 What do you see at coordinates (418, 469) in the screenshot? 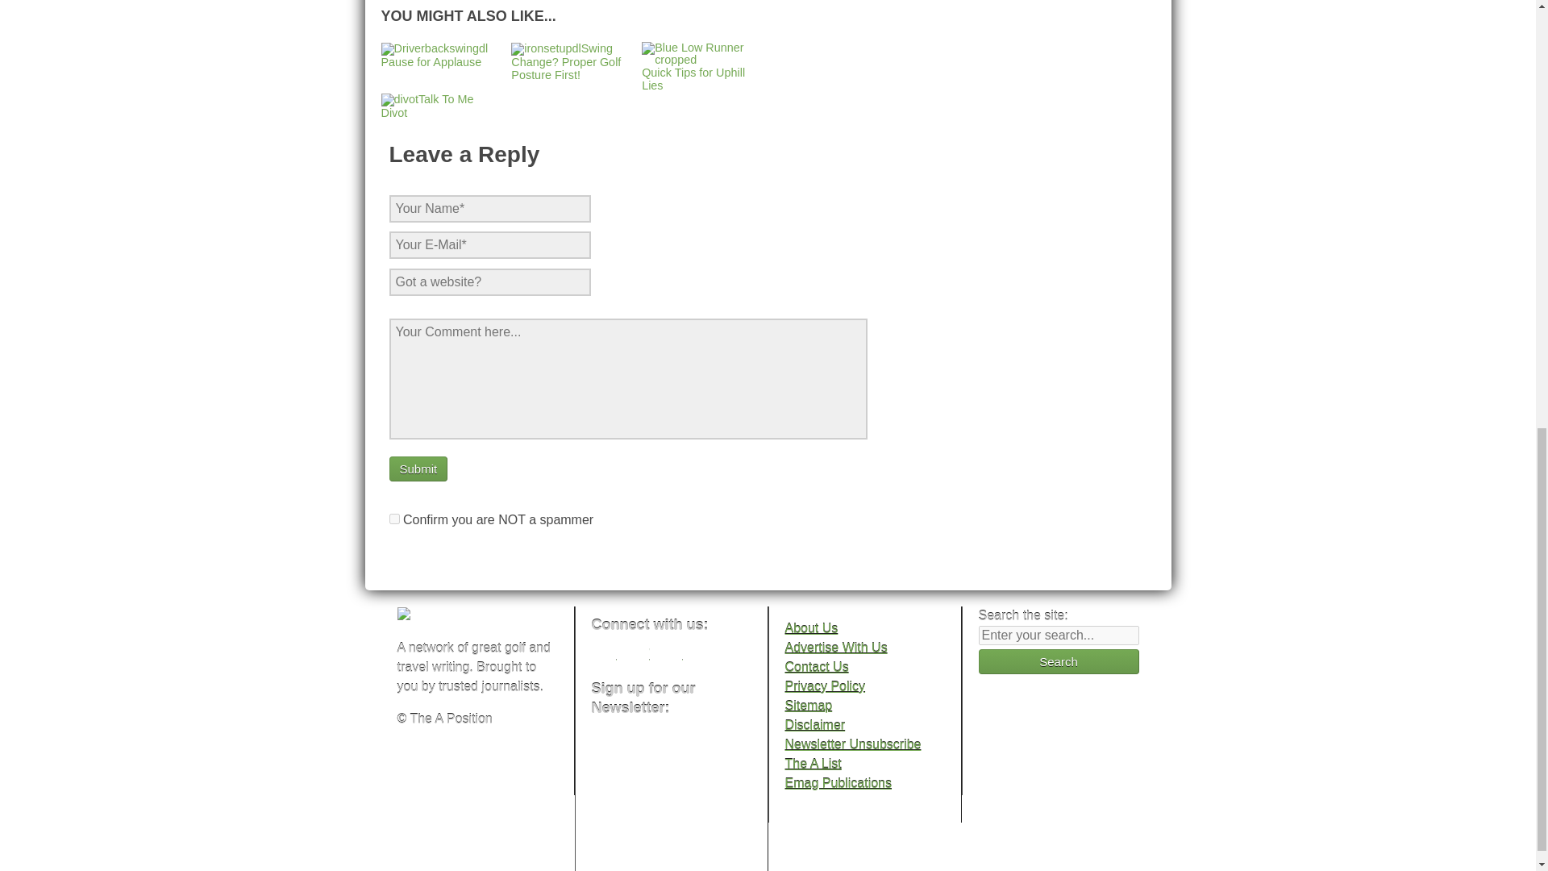
I see `Submit` at bounding box center [418, 469].